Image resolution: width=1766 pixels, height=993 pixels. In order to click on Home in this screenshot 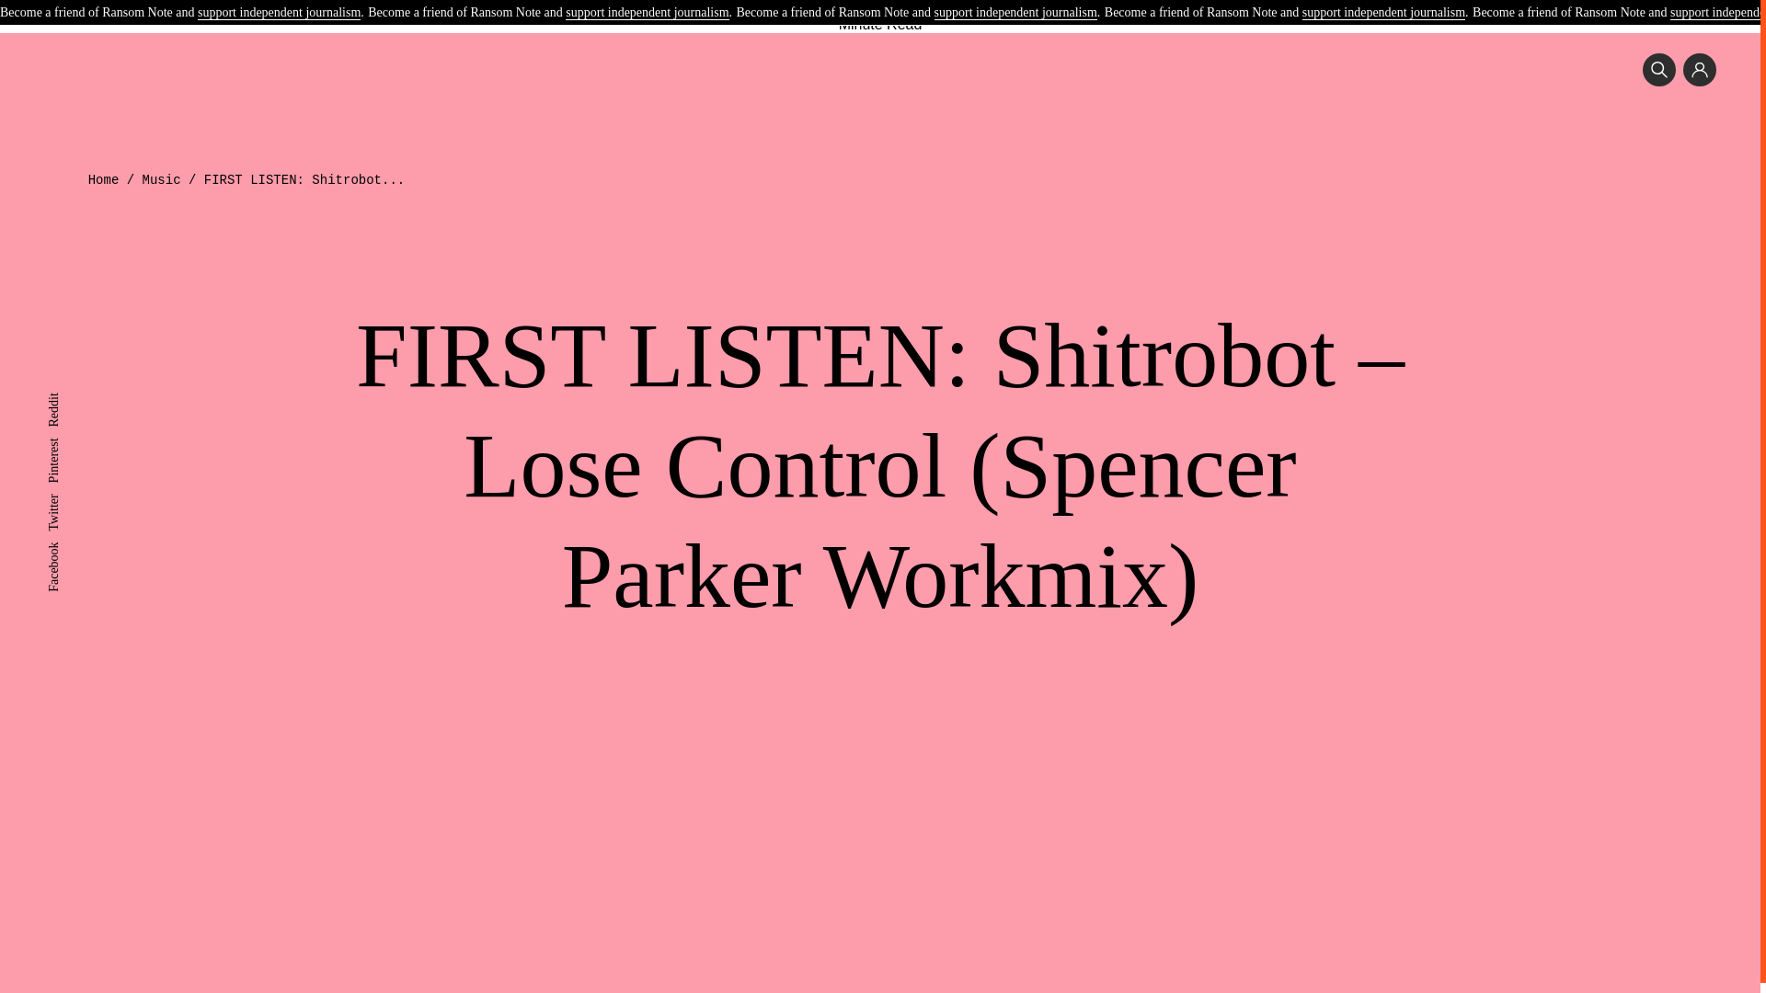, I will do `click(104, 180)`.